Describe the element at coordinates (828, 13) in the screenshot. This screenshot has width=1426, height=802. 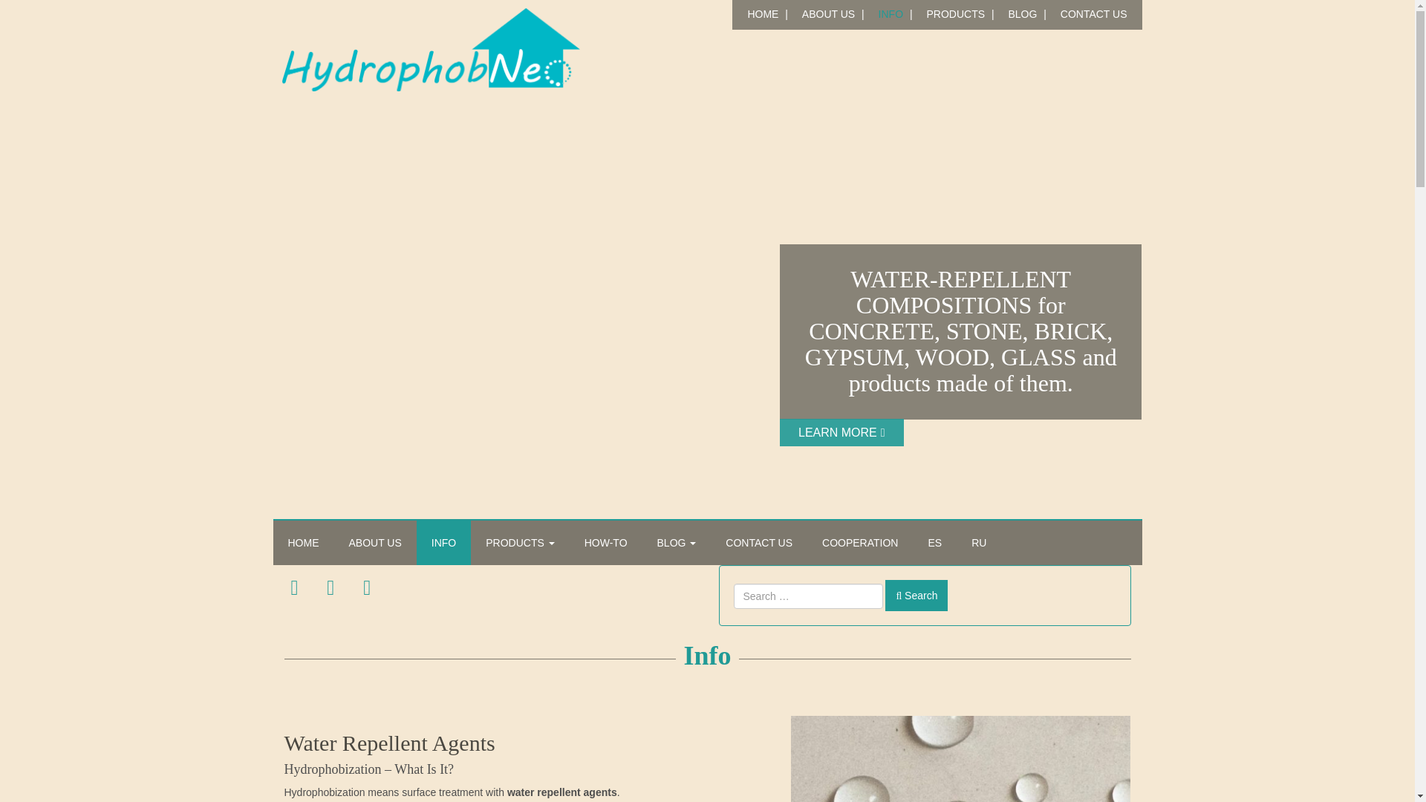
I see `ABOUT US` at that location.